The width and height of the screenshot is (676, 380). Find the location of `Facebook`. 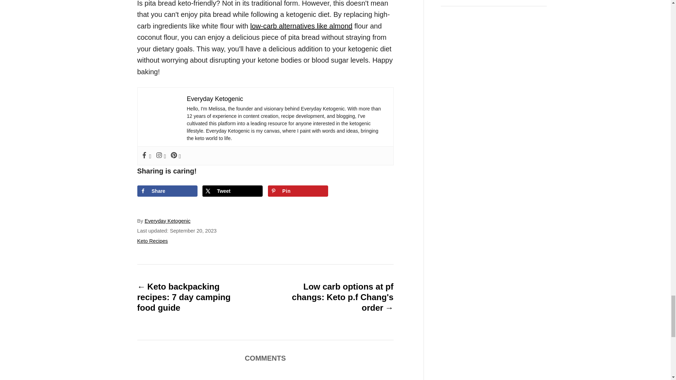

Facebook is located at coordinates (146, 156).